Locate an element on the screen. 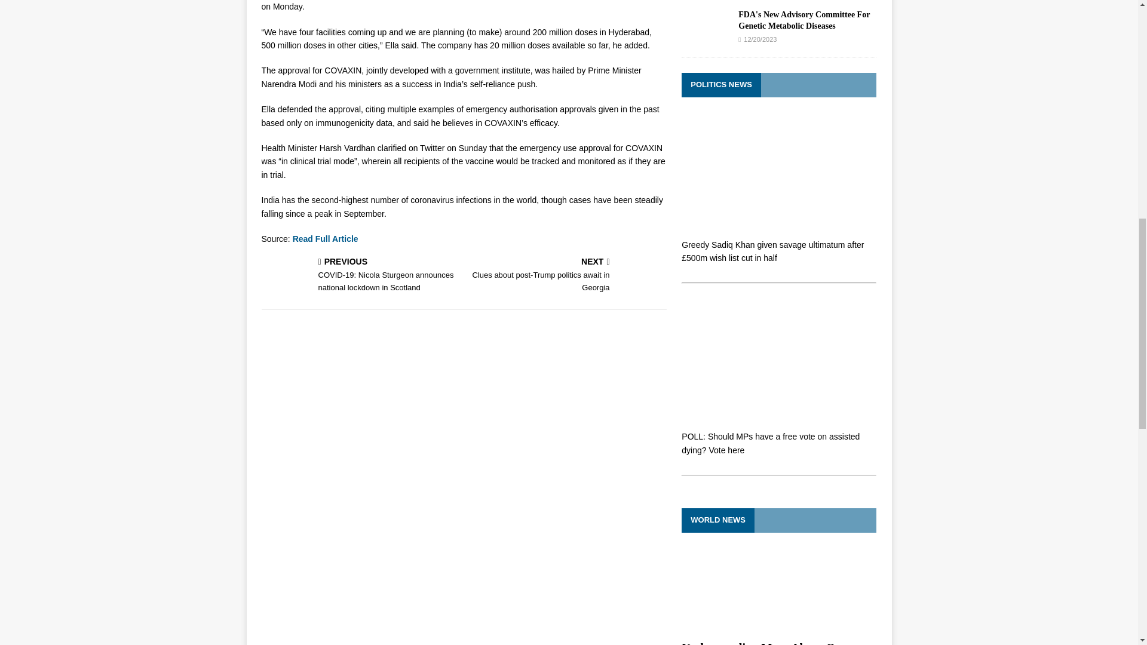 The height and width of the screenshot is (645, 1147). Understanding More About Quest Room Platform is located at coordinates (768, 643).